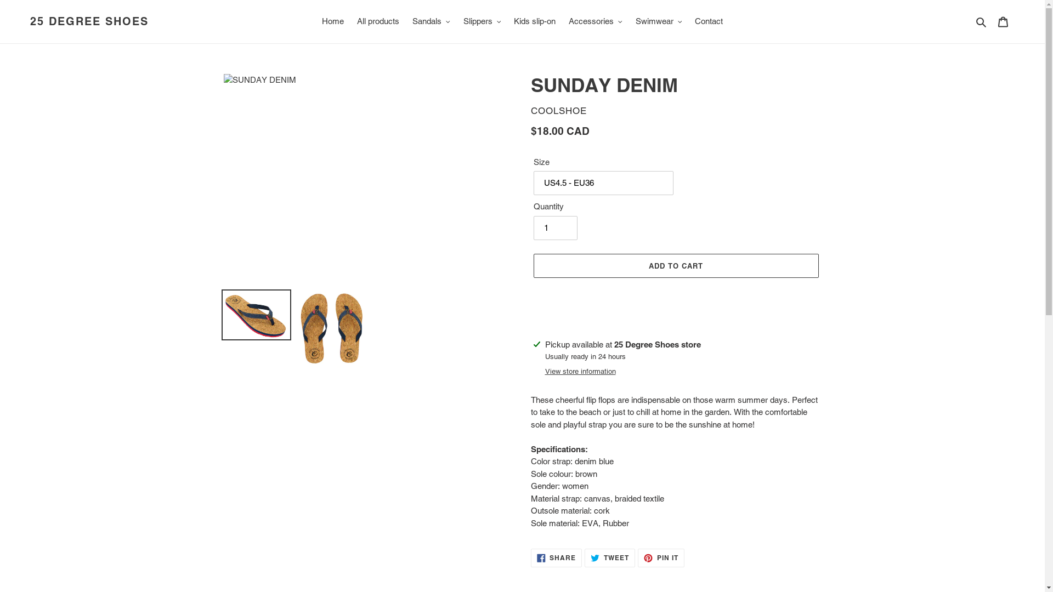 The height and width of the screenshot is (592, 1053). I want to click on Accessories, so click(596, 22).